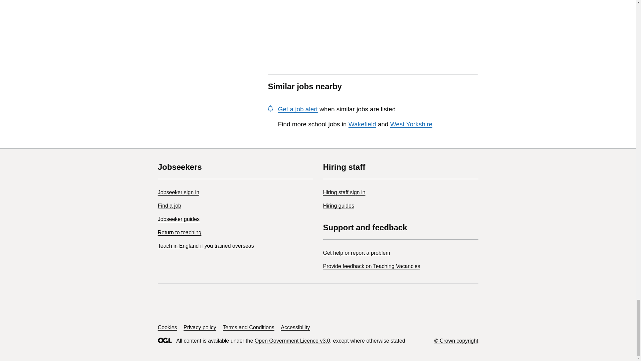 This screenshot has width=641, height=361. I want to click on West Yorkshire, so click(411, 124).